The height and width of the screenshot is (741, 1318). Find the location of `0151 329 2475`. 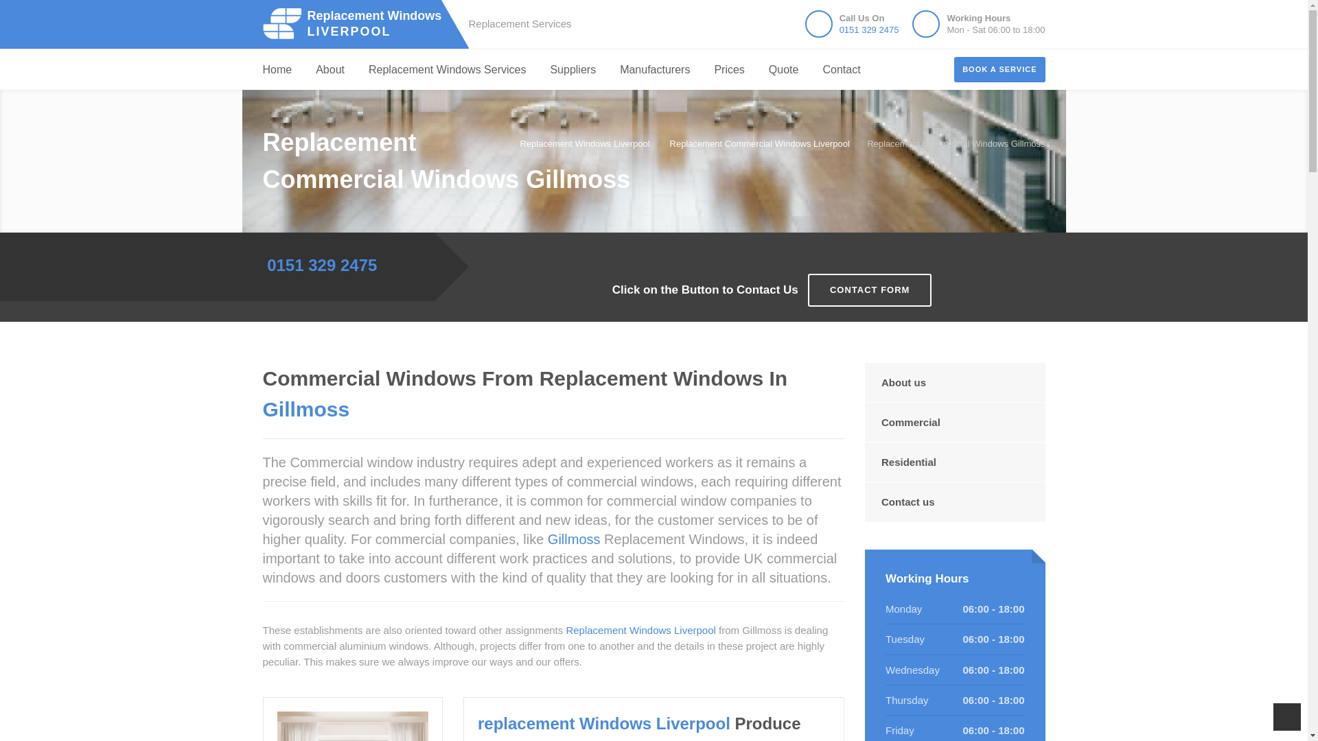

0151 329 2475 is located at coordinates (322, 263).